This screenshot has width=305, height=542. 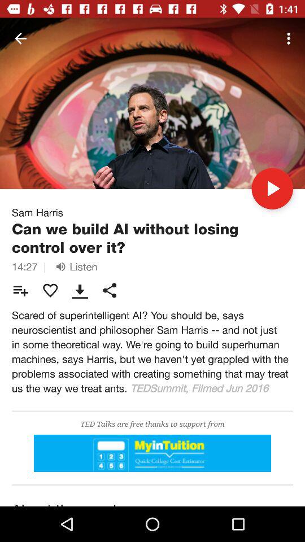 I want to click on good, so click(x=152, y=453).